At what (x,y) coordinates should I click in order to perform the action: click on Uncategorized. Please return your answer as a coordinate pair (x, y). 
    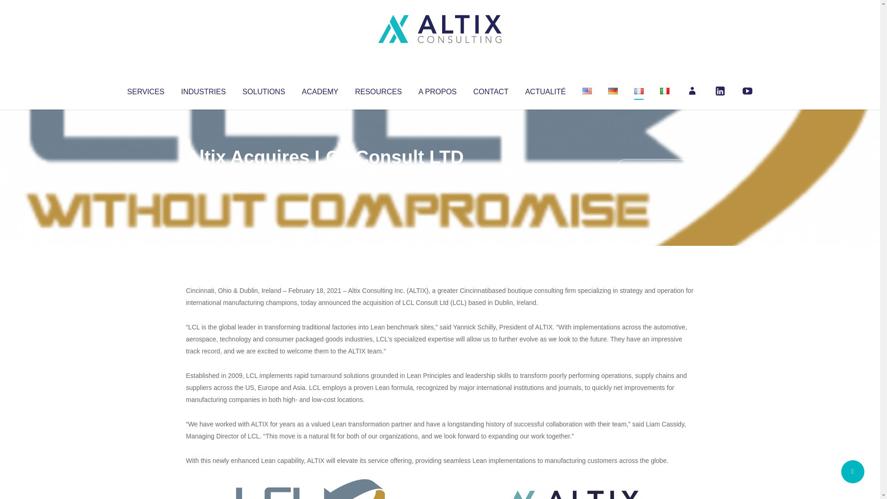
    Looking at the image, I should click on (323, 176).